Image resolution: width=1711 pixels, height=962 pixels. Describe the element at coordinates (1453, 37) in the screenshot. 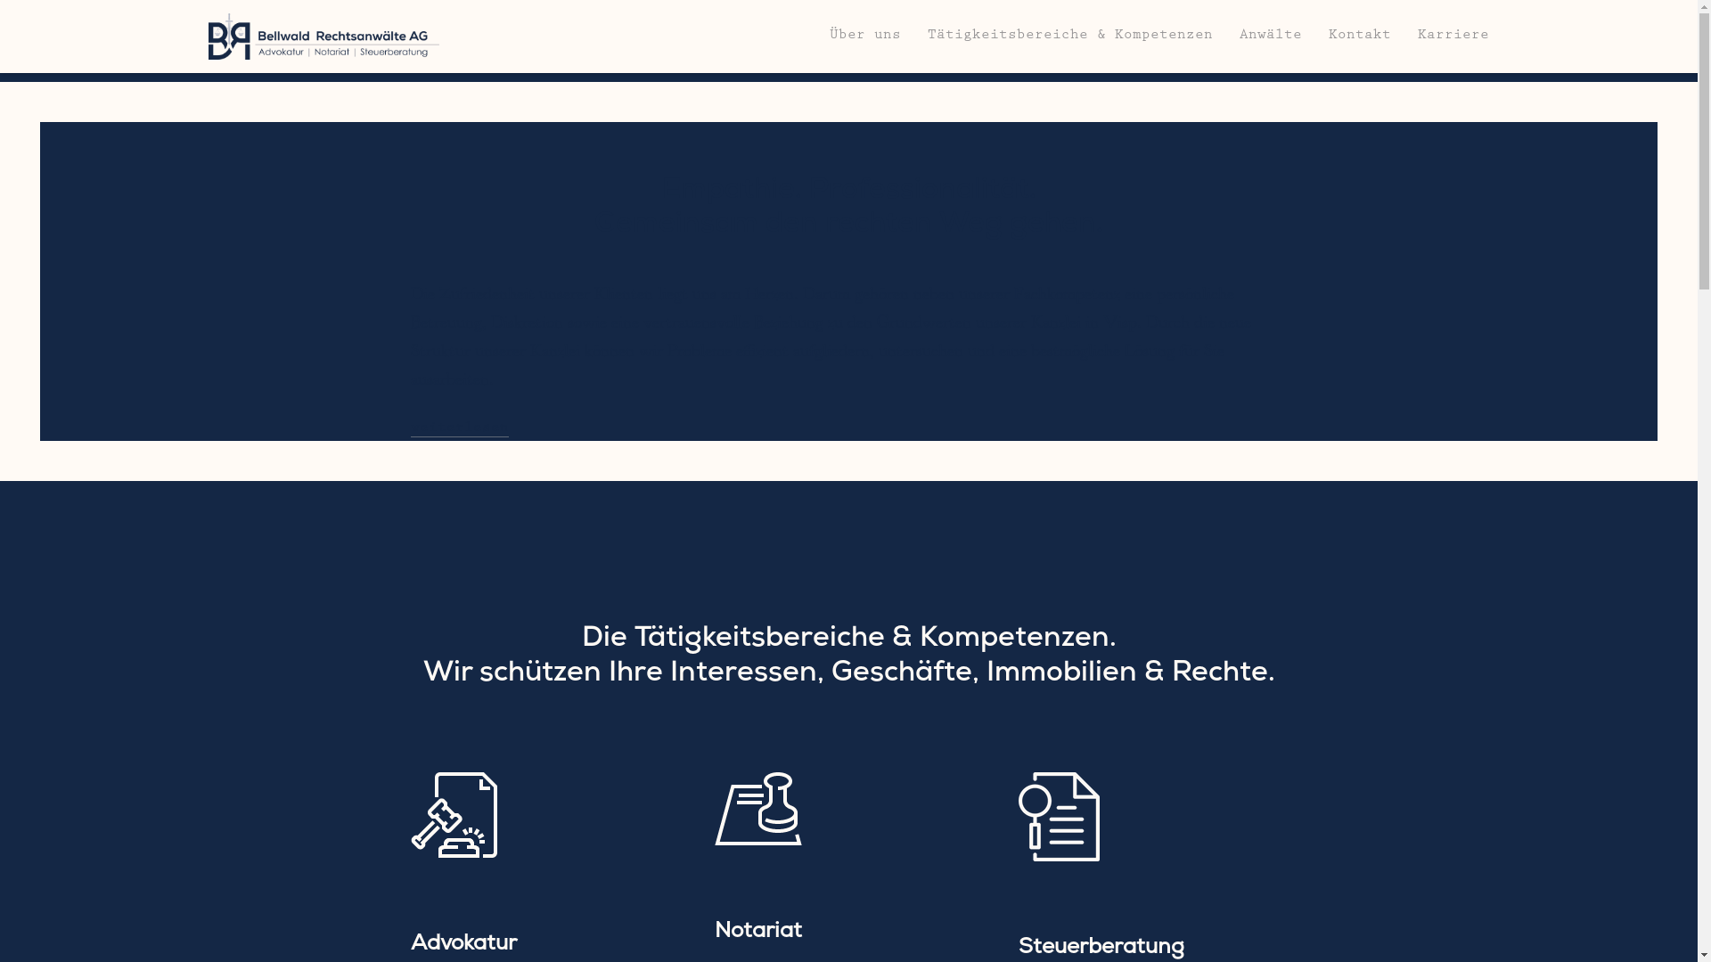

I see `Karriere` at that location.